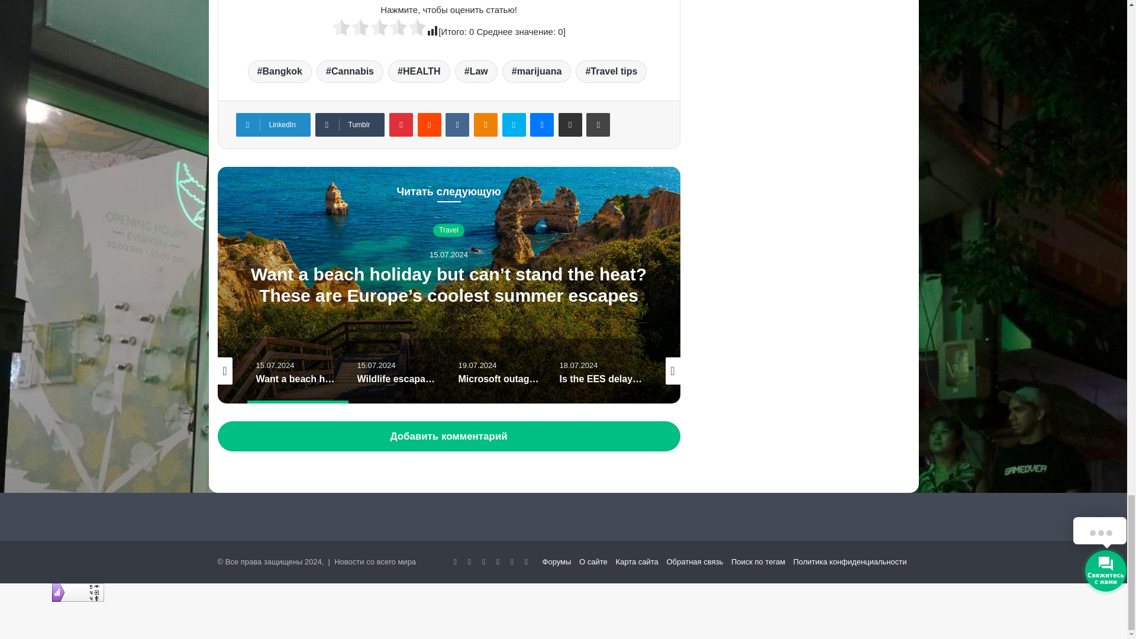 This screenshot has height=639, width=1136. What do you see at coordinates (542, 125) in the screenshot?
I see `Messenger` at bounding box center [542, 125].